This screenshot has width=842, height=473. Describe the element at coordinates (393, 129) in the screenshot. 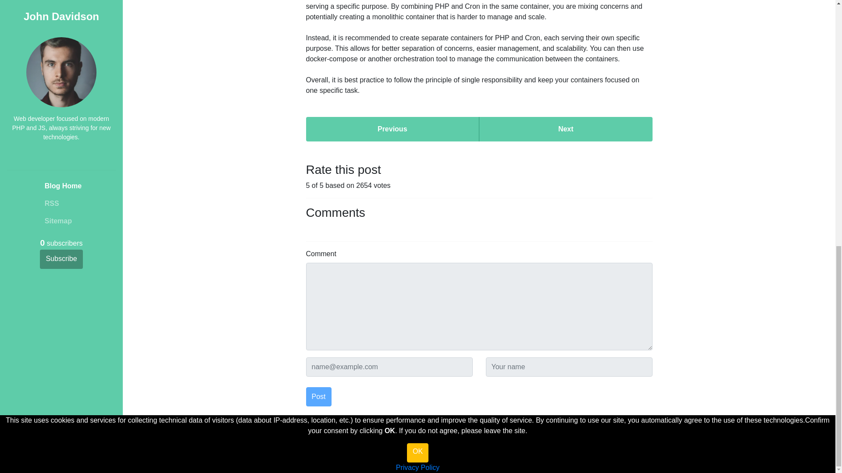

I see `Previous` at that location.